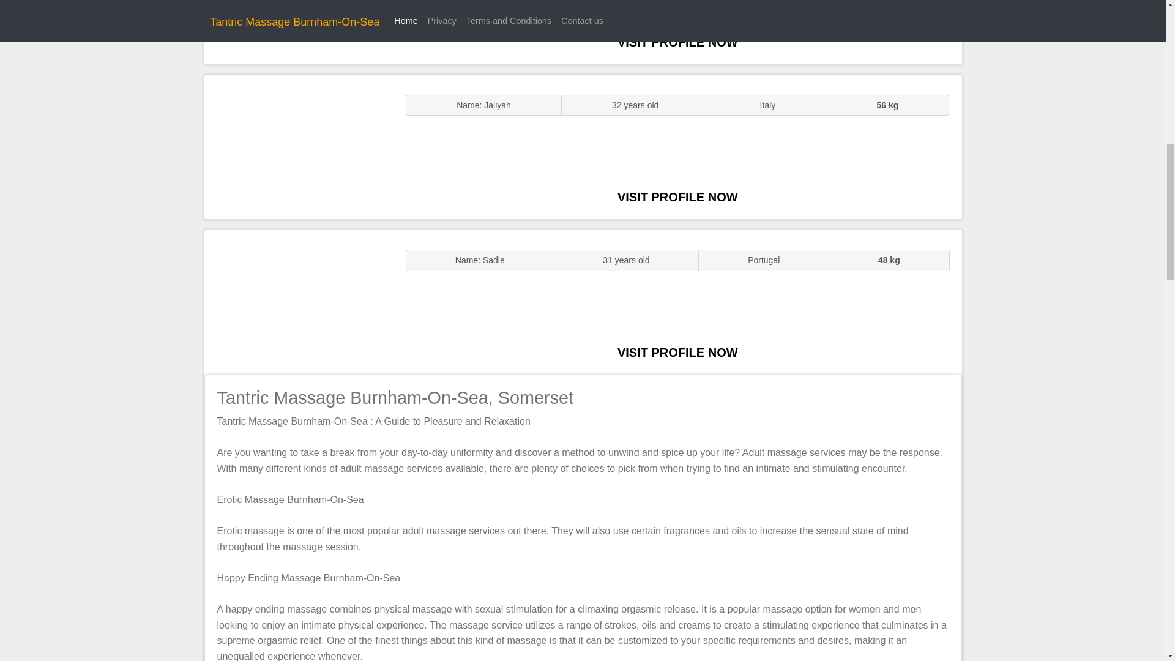 The width and height of the screenshot is (1175, 661). What do you see at coordinates (299, 147) in the screenshot?
I see `Sluts` at bounding box center [299, 147].